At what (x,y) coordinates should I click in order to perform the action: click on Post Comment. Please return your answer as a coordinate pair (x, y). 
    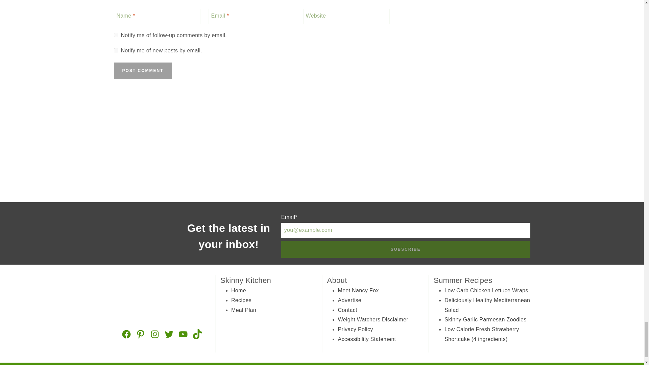
    Looking at the image, I should click on (143, 71).